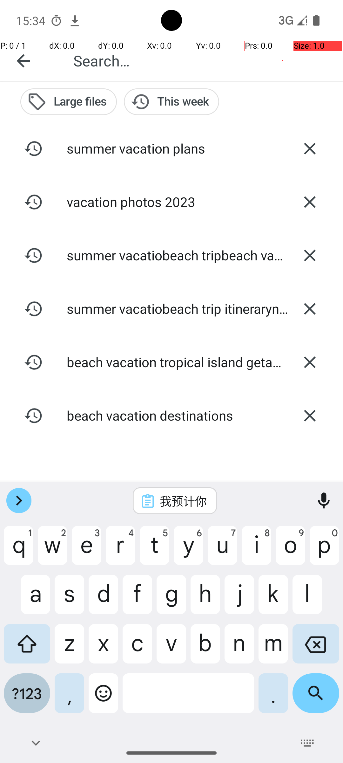  What do you see at coordinates (171, 255) in the screenshot?
I see `summer vacatiobeach tripbeach vacation packing list itineraryn plans` at bounding box center [171, 255].